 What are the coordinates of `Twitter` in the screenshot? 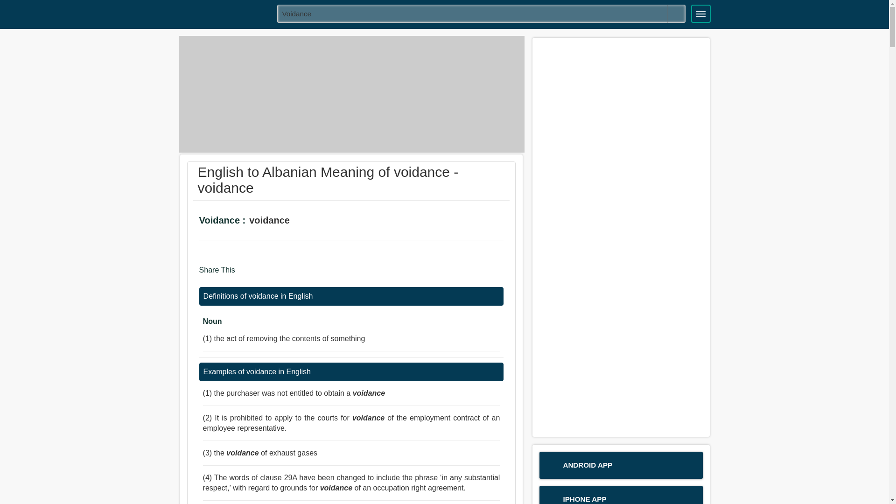 It's located at (264, 274).